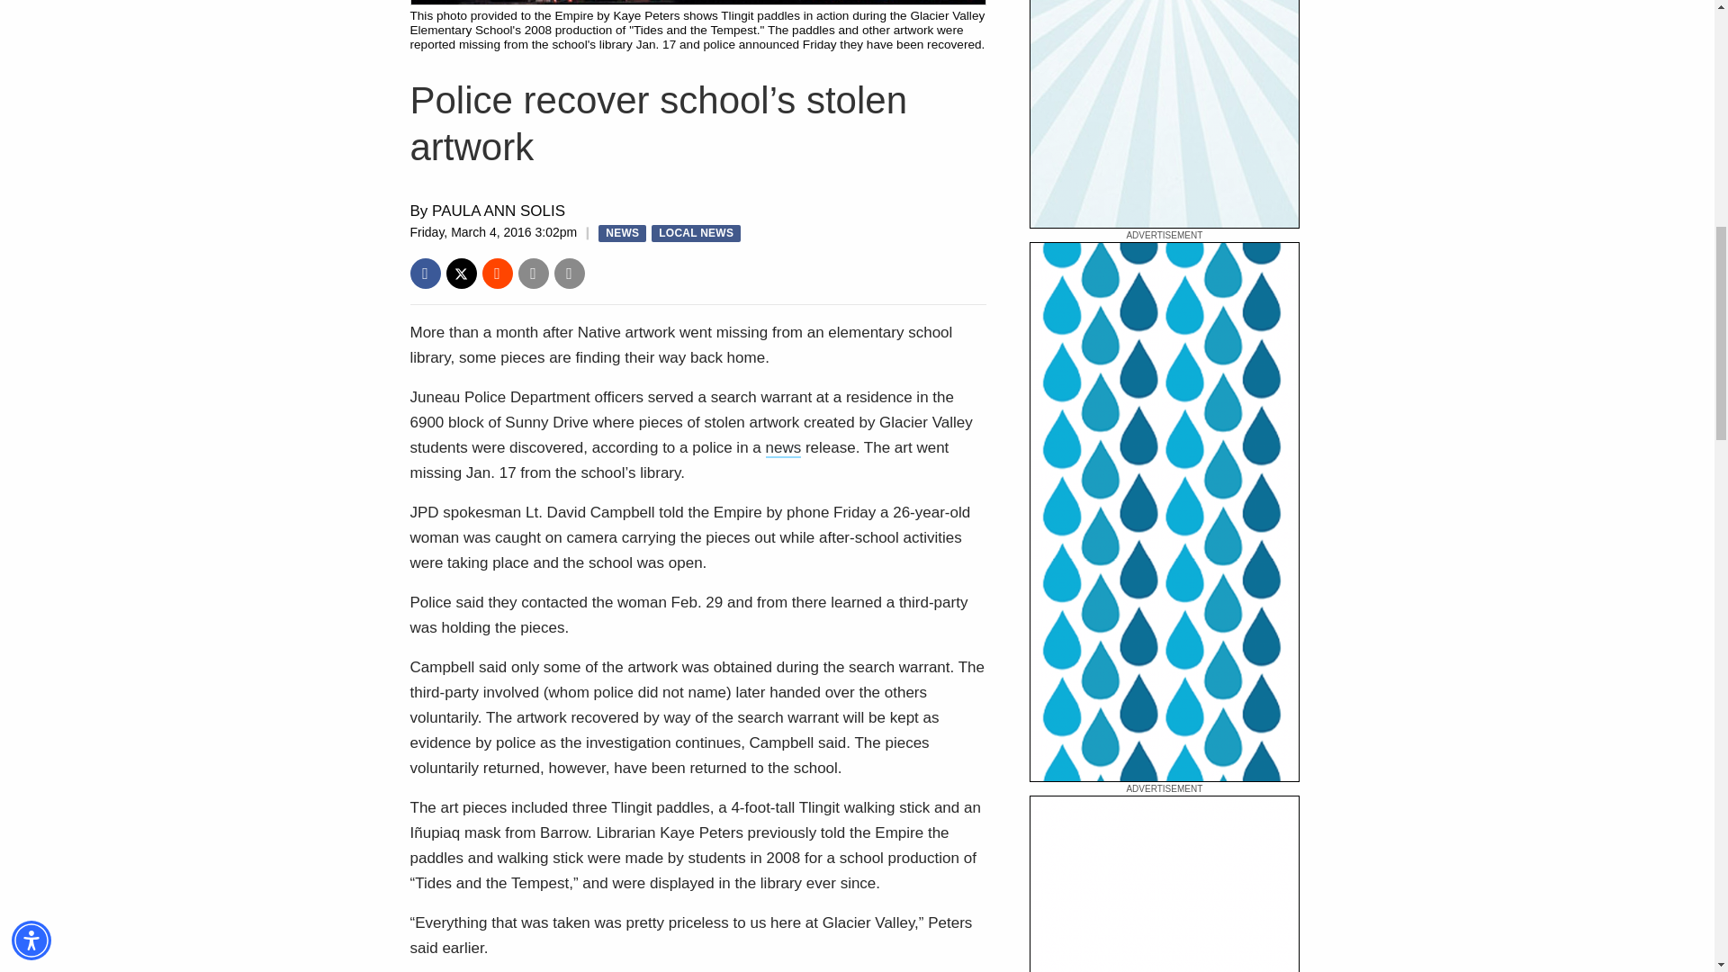  What do you see at coordinates (461, 274) in the screenshot?
I see `Post to Twitter` at bounding box center [461, 274].